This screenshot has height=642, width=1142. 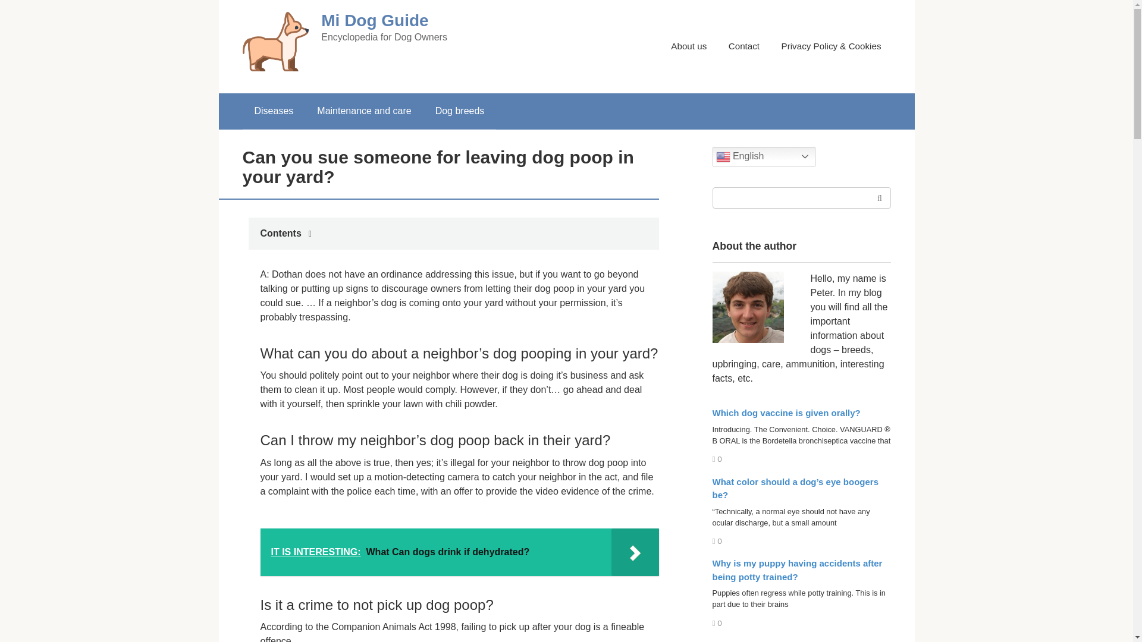 What do you see at coordinates (743, 46) in the screenshot?
I see `Contact` at bounding box center [743, 46].